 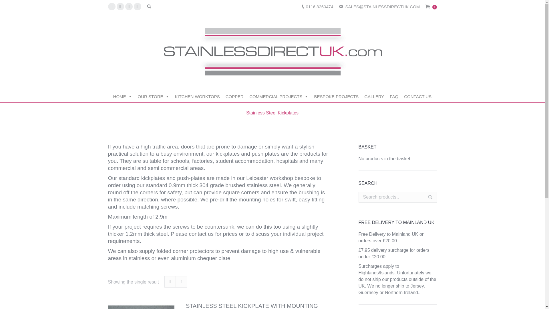 What do you see at coordinates (154, 96) in the screenshot?
I see `OUR STORE` at bounding box center [154, 96].